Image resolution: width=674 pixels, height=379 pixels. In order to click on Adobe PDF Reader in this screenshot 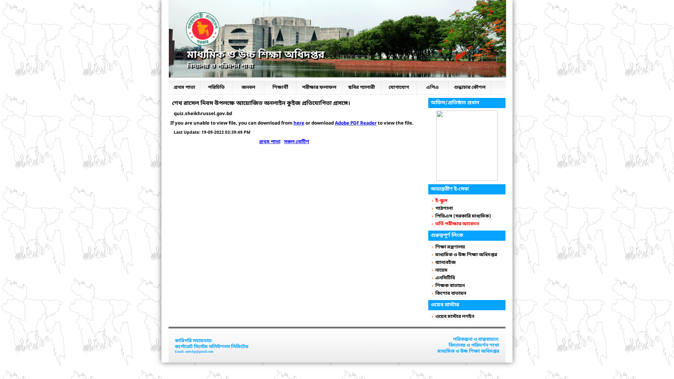, I will do `click(356, 124)`.